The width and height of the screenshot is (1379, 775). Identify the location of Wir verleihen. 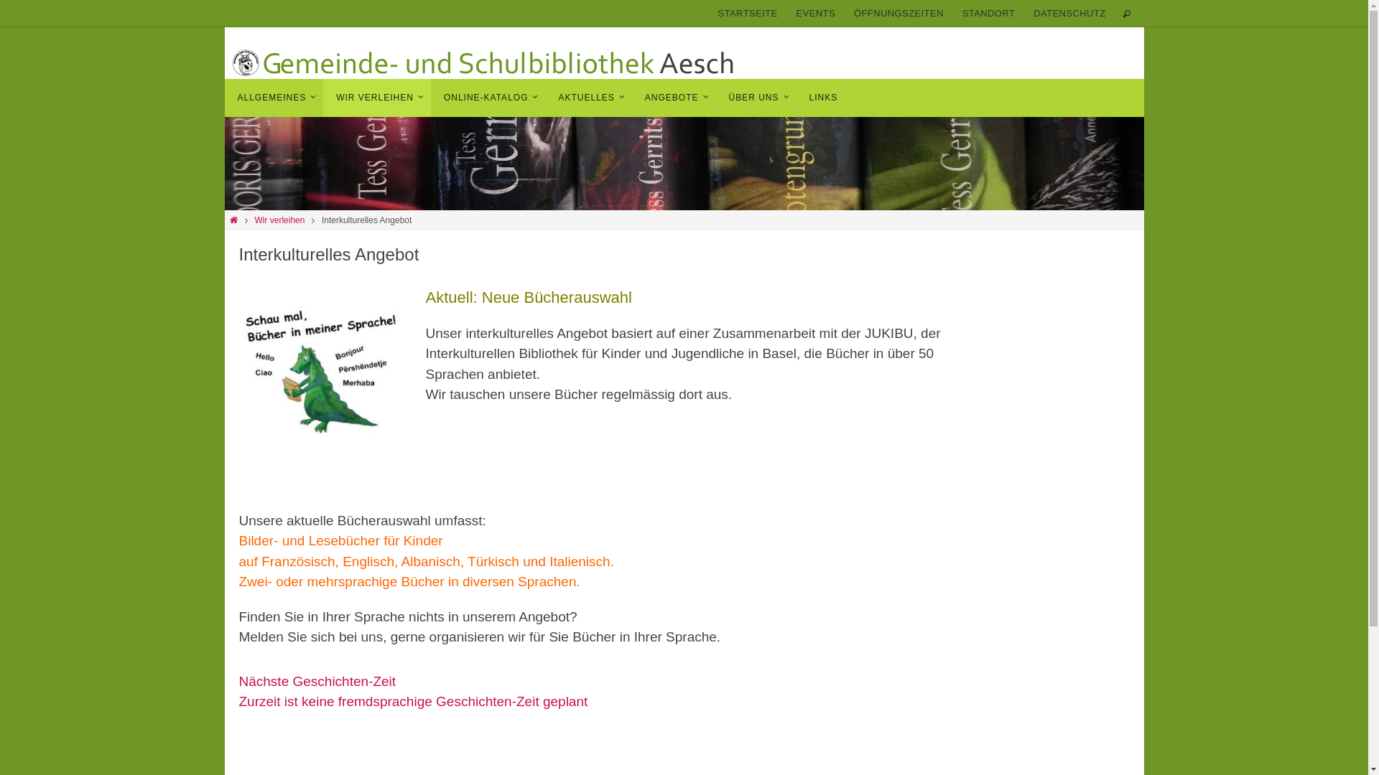
(279, 220).